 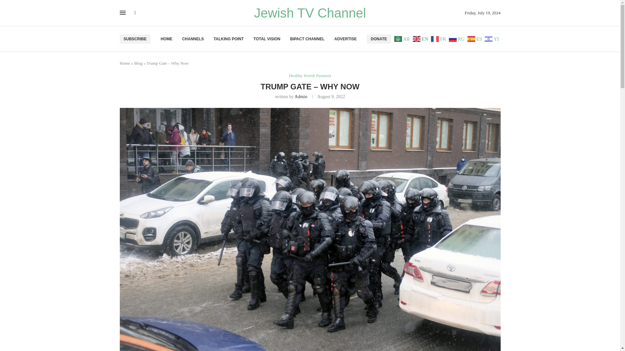 What do you see at coordinates (476, 38) in the screenshot?
I see `ES` at bounding box center [476, 38].